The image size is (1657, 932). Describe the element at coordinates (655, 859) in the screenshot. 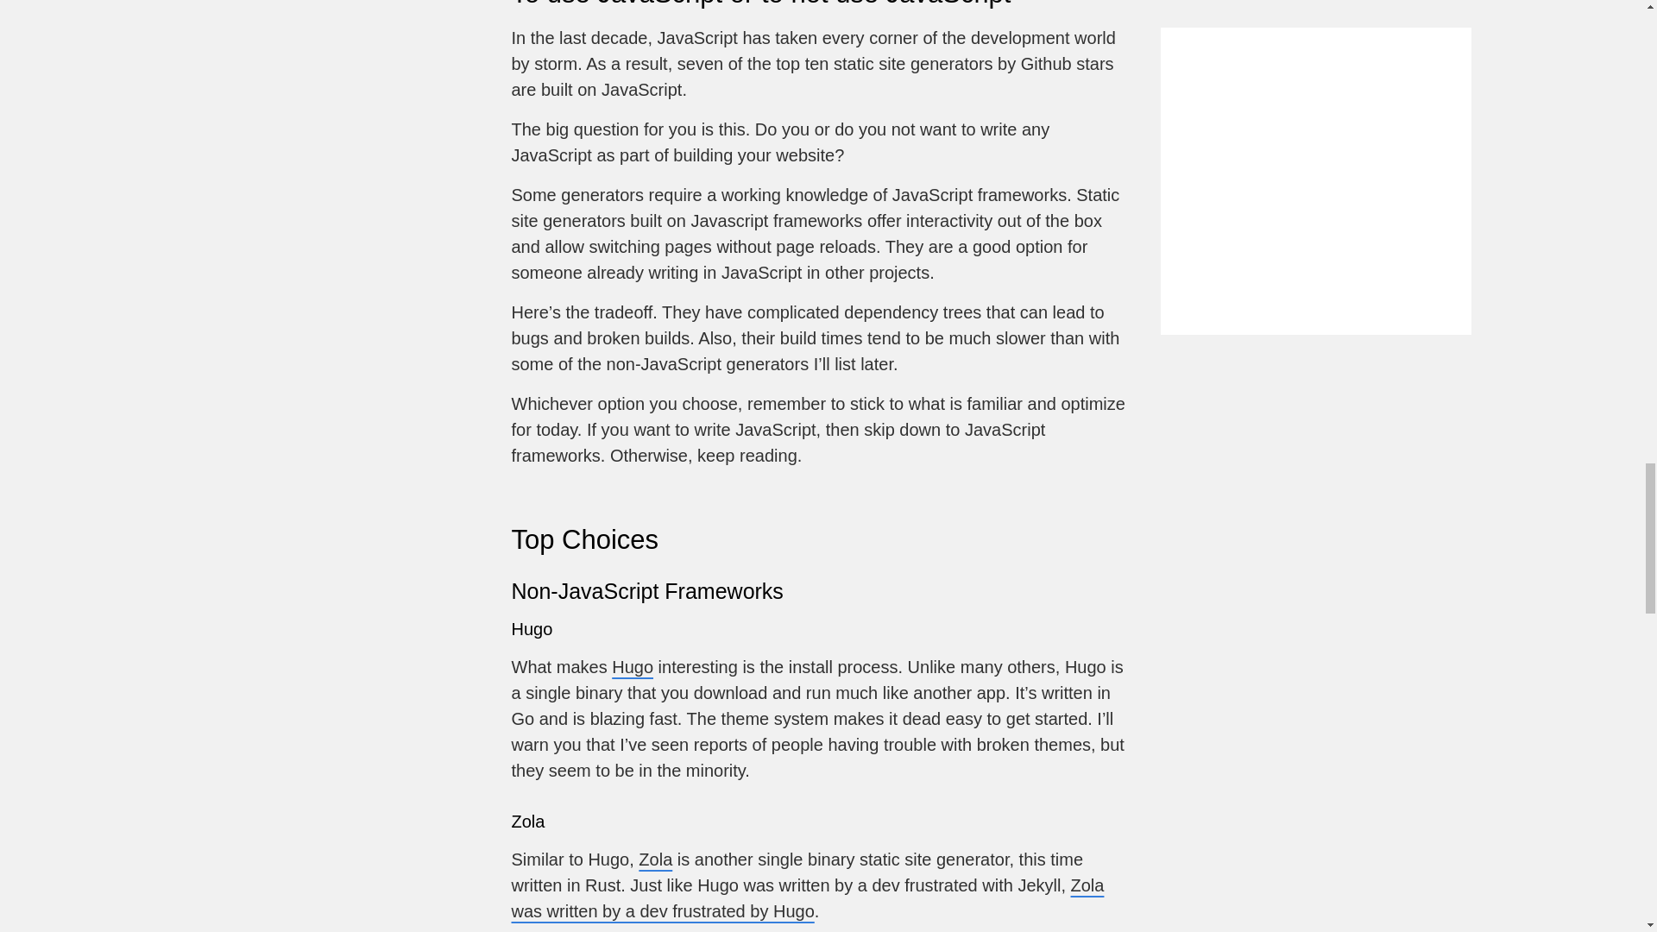

I see `Zola` at that location.